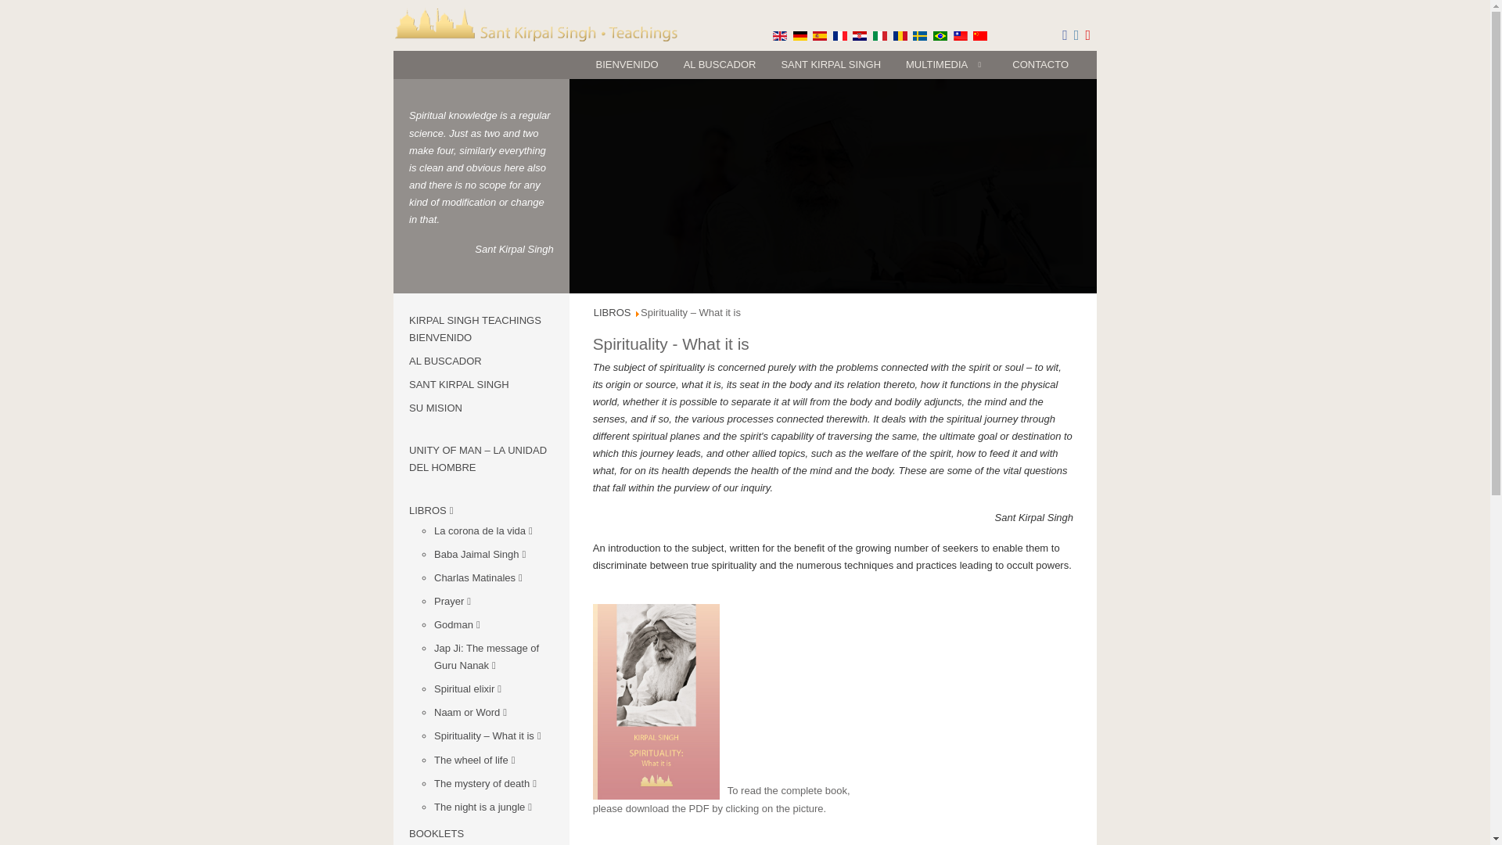  I want to click on Deutsch, so click(800, 35).